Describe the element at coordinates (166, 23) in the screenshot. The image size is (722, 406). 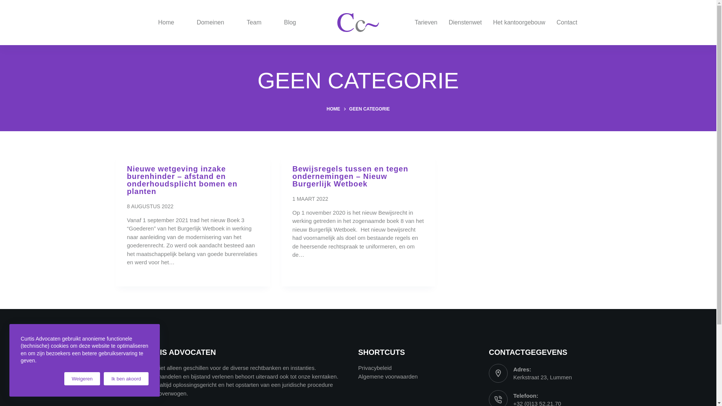
I see `Home` at that location.